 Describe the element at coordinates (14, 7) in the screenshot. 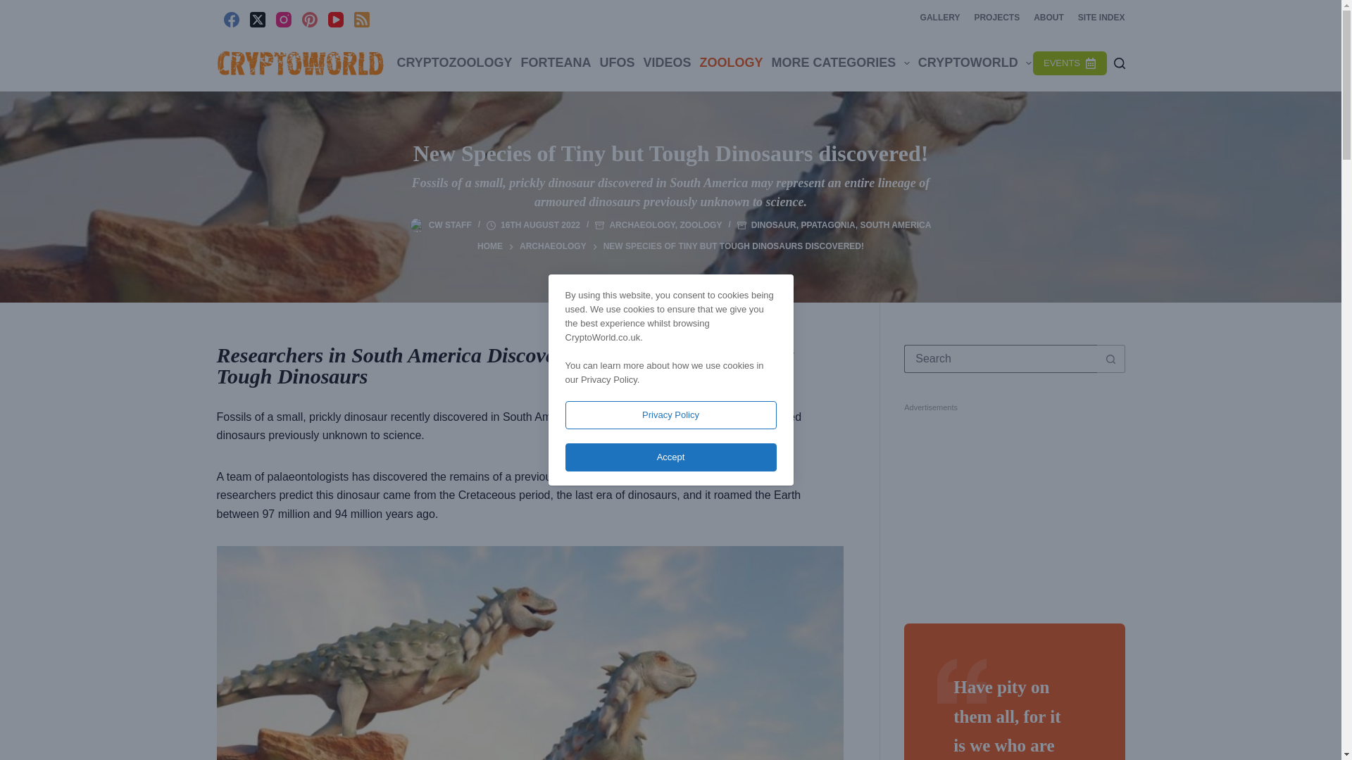

I see `Skip to content` at that location.